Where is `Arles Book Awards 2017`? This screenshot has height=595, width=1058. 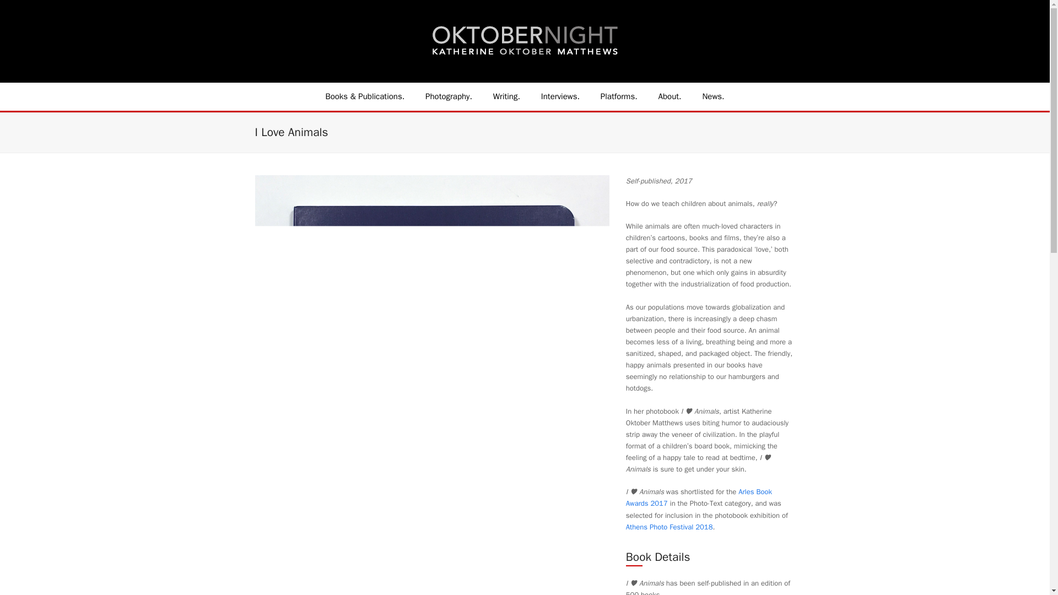
Arles Book Awards 2017 is located at coordinates (699, 497).